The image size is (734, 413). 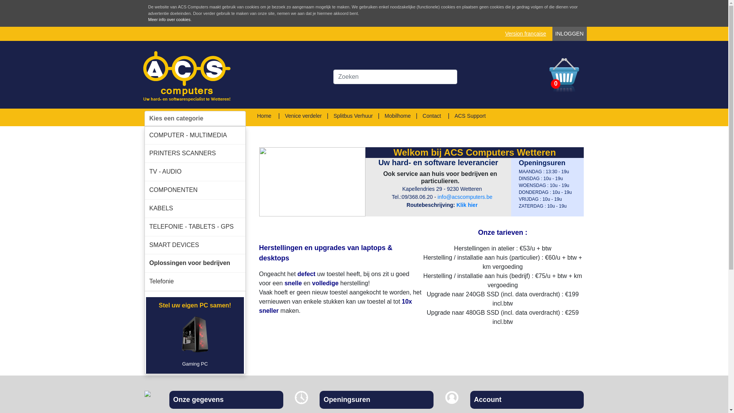 What do you see at coordinates (264, 115) in the screenshot?
I see `Home` at bounding box center [264, 115].